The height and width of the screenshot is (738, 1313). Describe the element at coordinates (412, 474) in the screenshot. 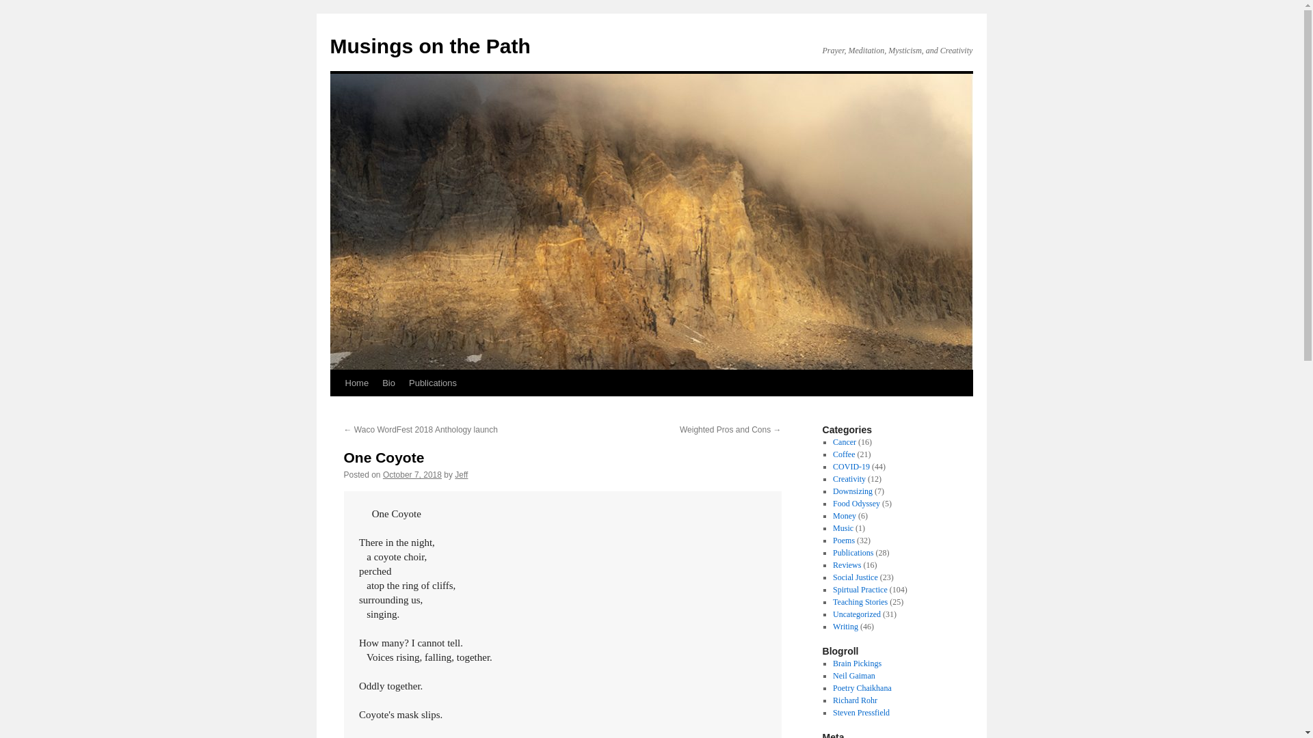

I see `7:09 pm` at that location.